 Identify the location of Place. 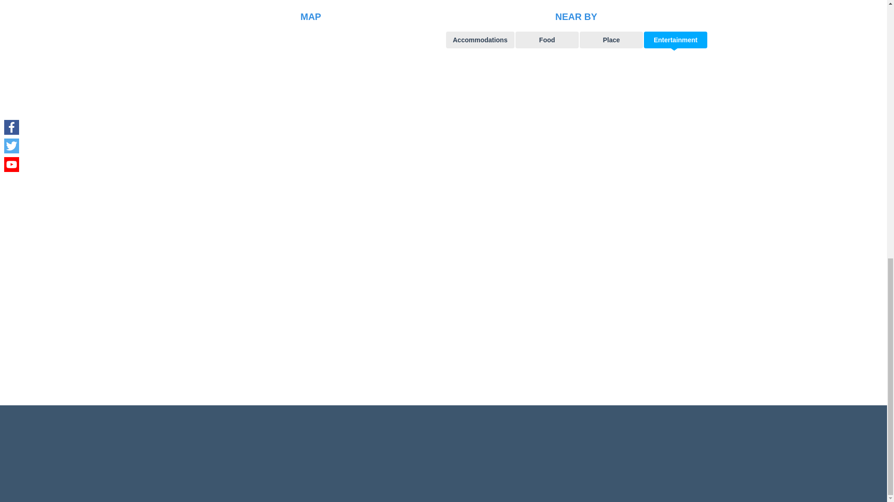
(611, 40).